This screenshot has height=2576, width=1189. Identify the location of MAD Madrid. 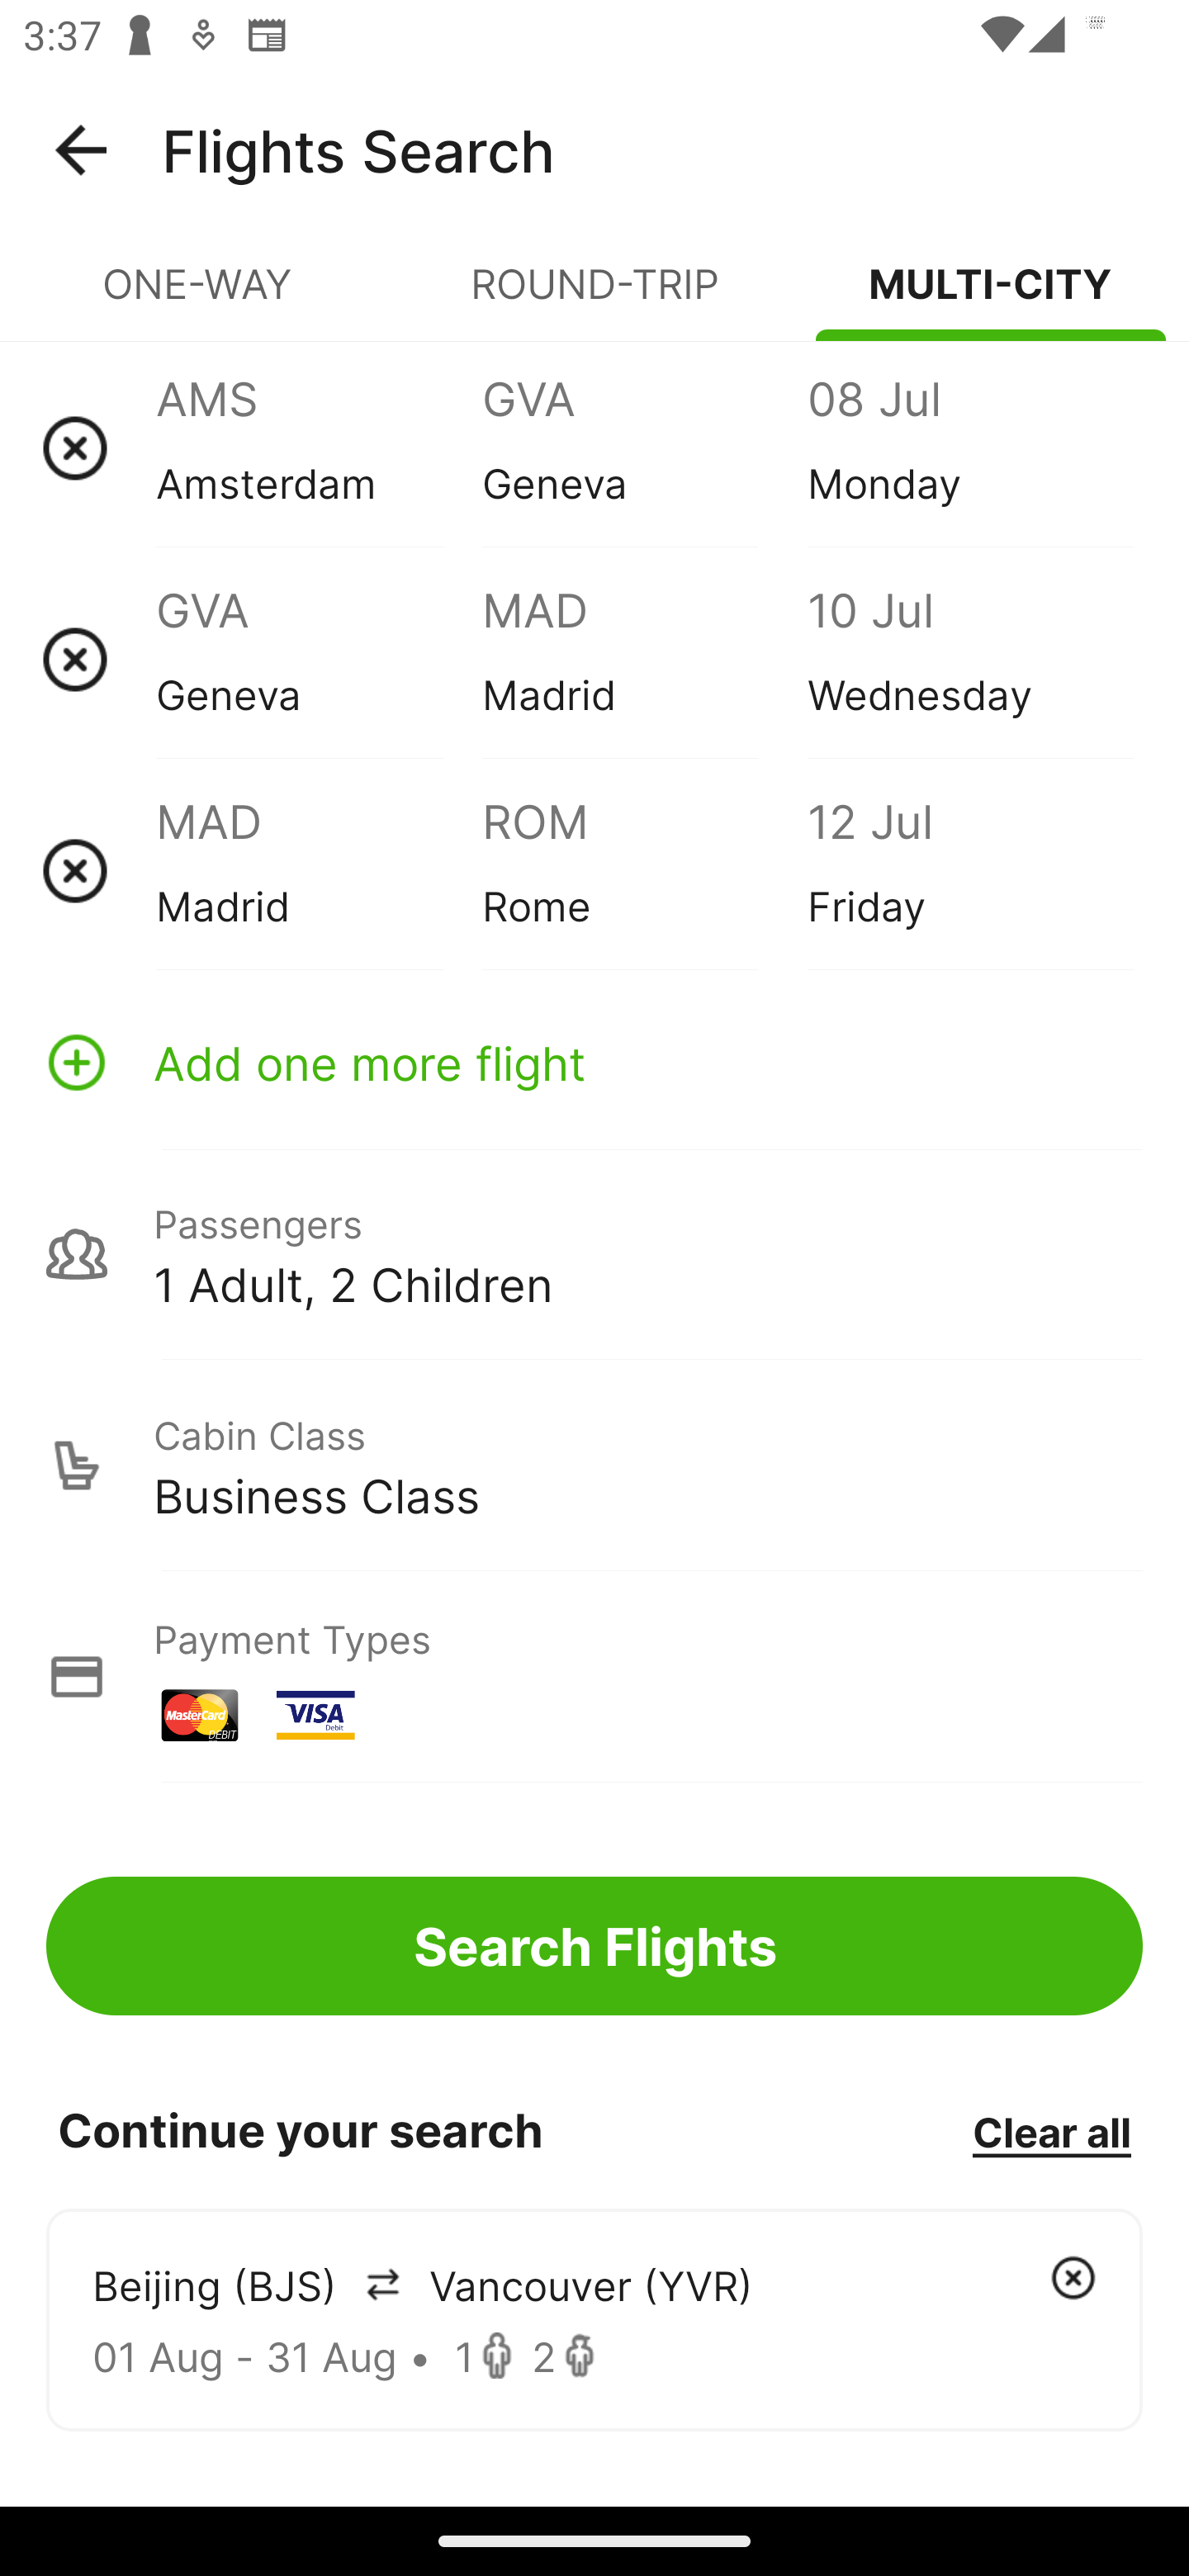
(644, 659).